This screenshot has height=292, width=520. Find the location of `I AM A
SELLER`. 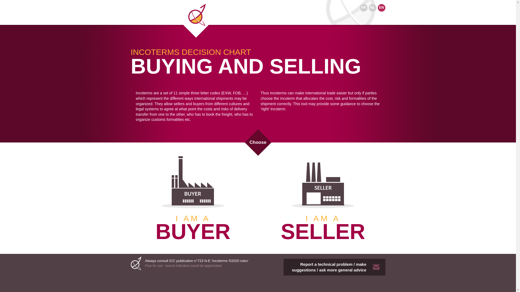

I AM A
SELLER is located at coordinates (323, 196).